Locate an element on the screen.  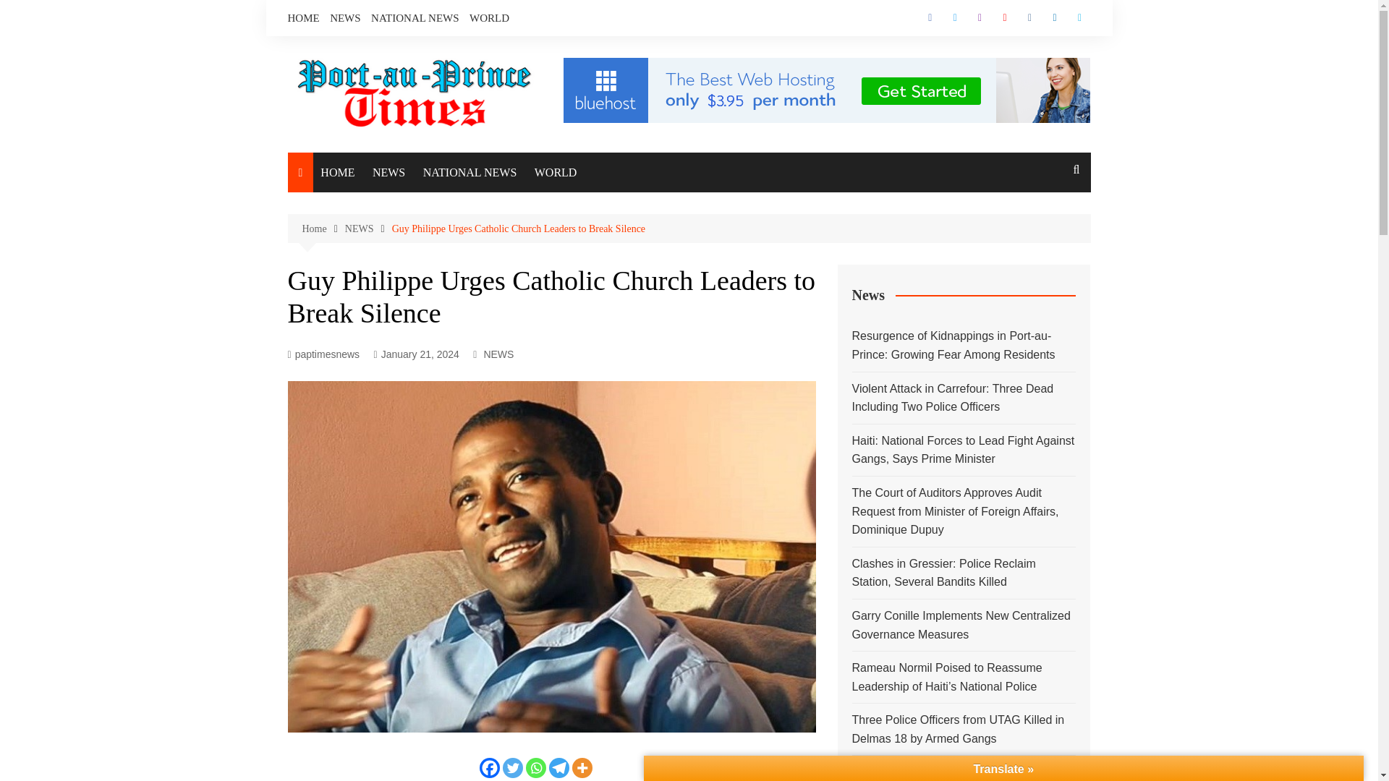
Facebook is located at coordinates (489, 767).